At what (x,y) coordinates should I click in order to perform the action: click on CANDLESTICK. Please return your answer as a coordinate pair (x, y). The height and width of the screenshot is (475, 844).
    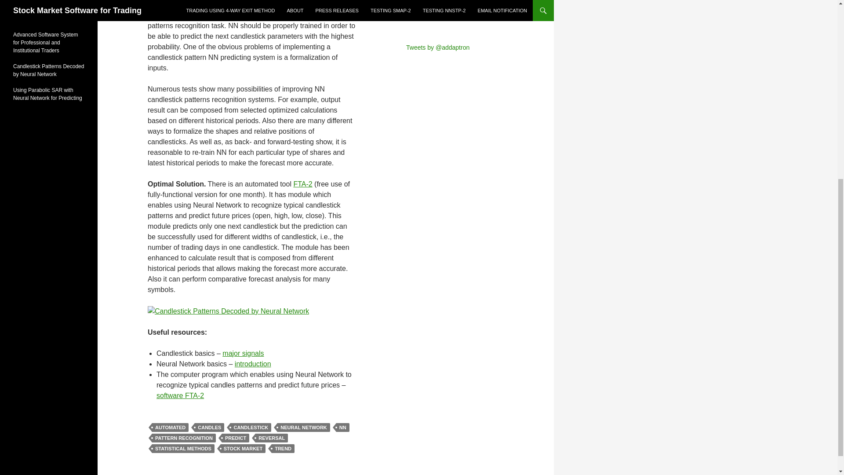
    Looking at the image, I should click on (251, 427).